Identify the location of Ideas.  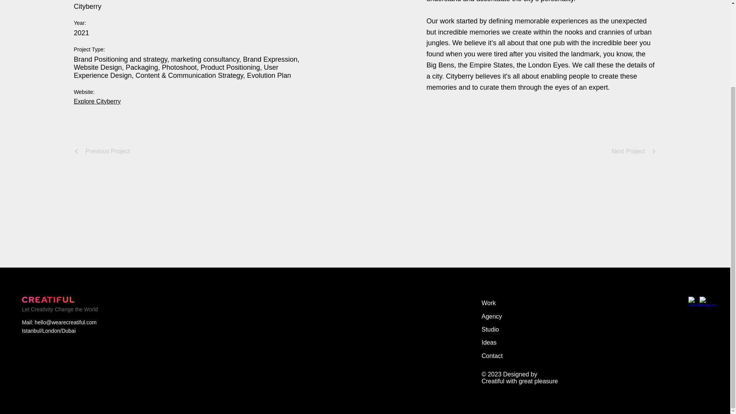
(512, 343).